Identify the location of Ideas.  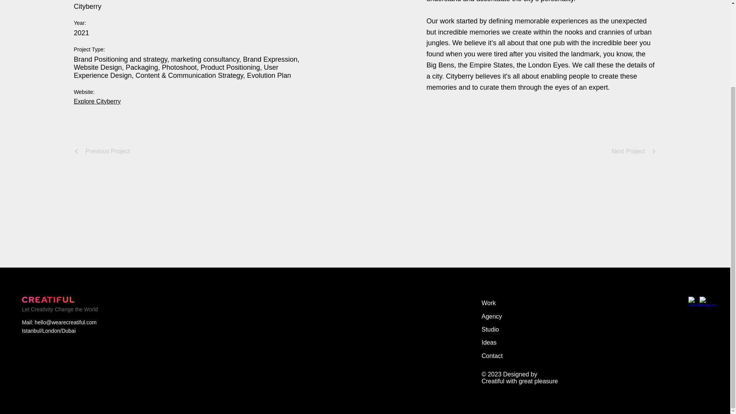
(512, 343).